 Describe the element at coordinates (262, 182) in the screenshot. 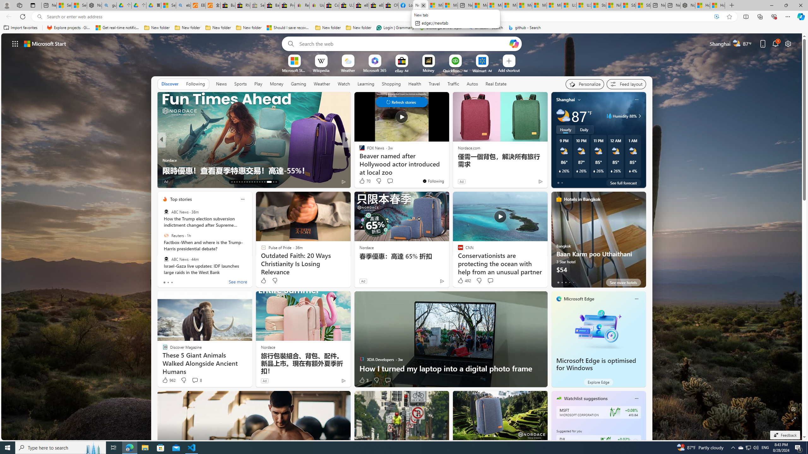

I see `AutomationID: tab-25` at that location.